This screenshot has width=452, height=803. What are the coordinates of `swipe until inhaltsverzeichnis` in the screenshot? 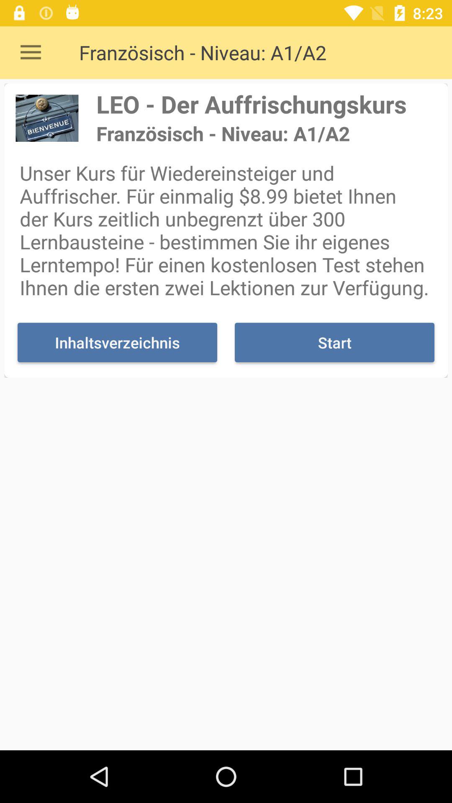 It's located at (117, 342).